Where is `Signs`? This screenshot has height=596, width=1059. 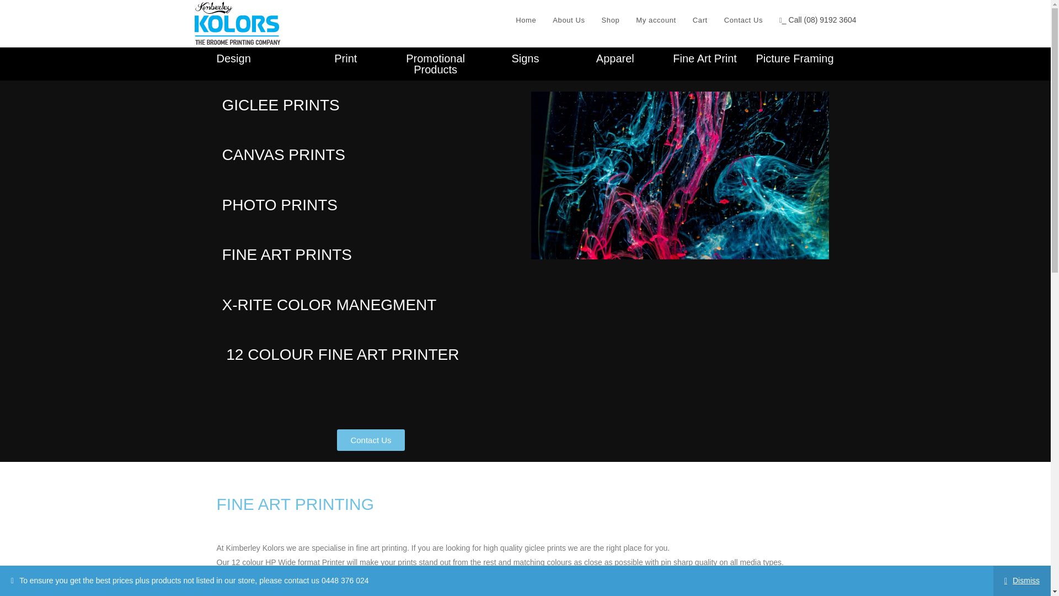
Signs is located at coordinates (525, 58).